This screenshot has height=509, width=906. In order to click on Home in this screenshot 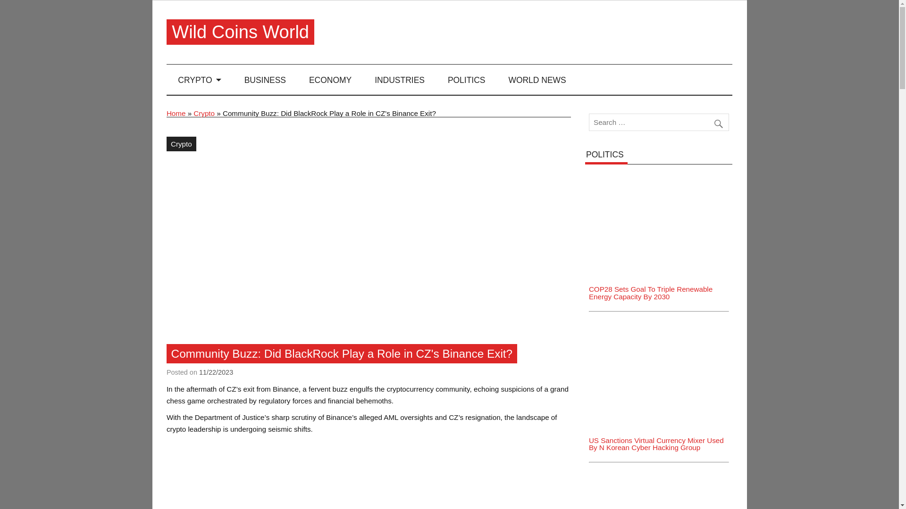, I will do `click(176, 113)`.